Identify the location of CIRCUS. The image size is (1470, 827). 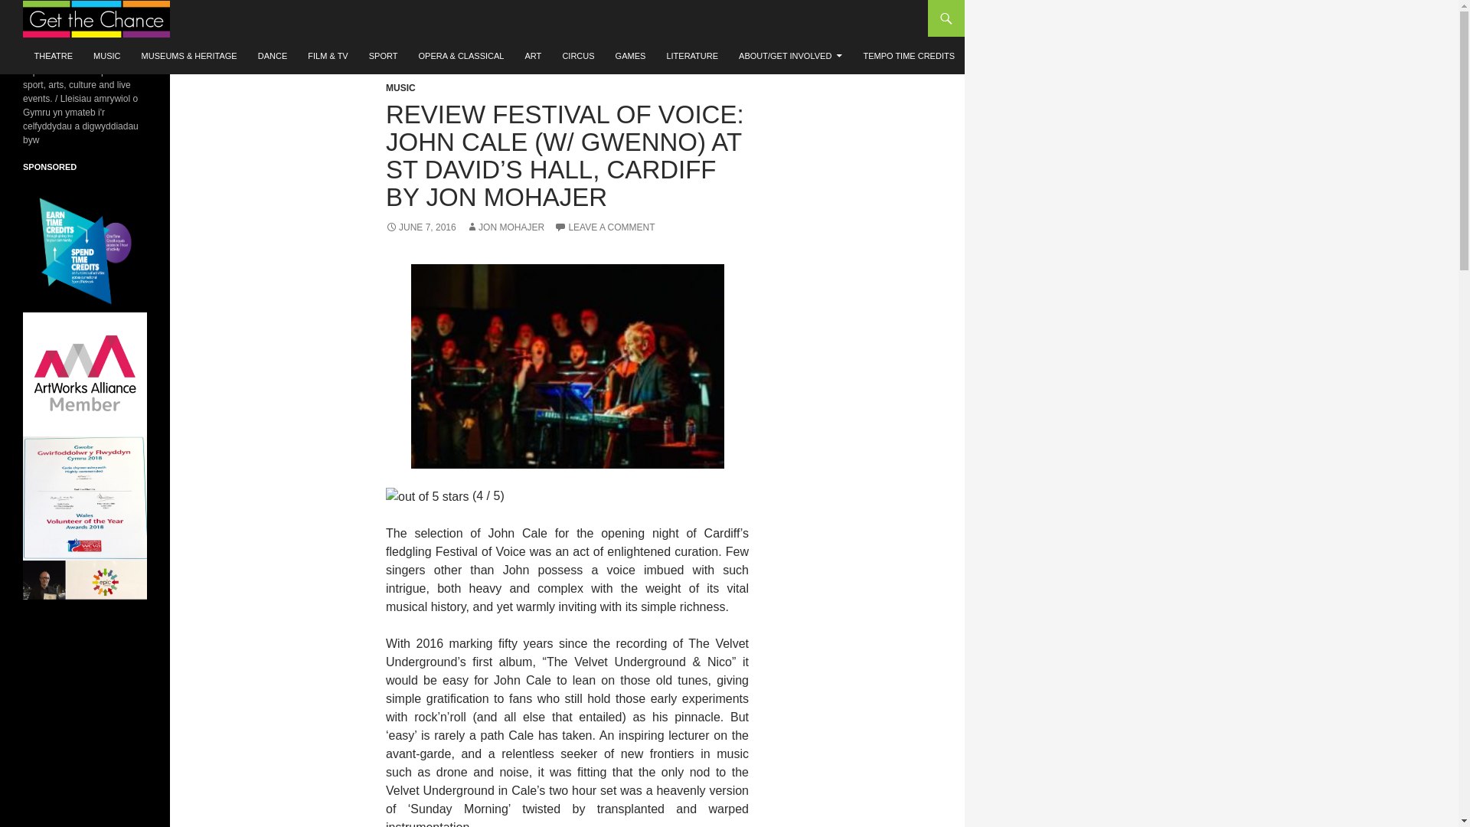
(577, 55).